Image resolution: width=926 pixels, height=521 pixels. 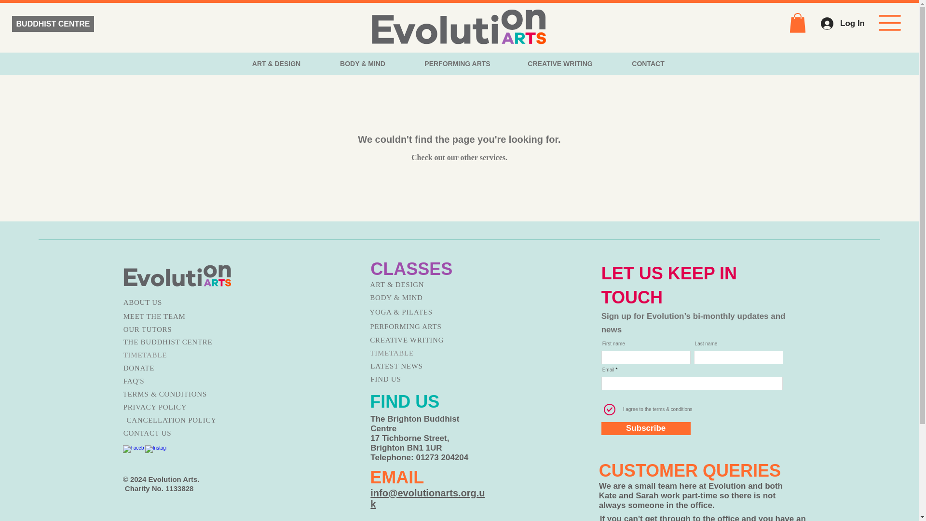 I want to click on FIND US, so click(x=421, y=379).